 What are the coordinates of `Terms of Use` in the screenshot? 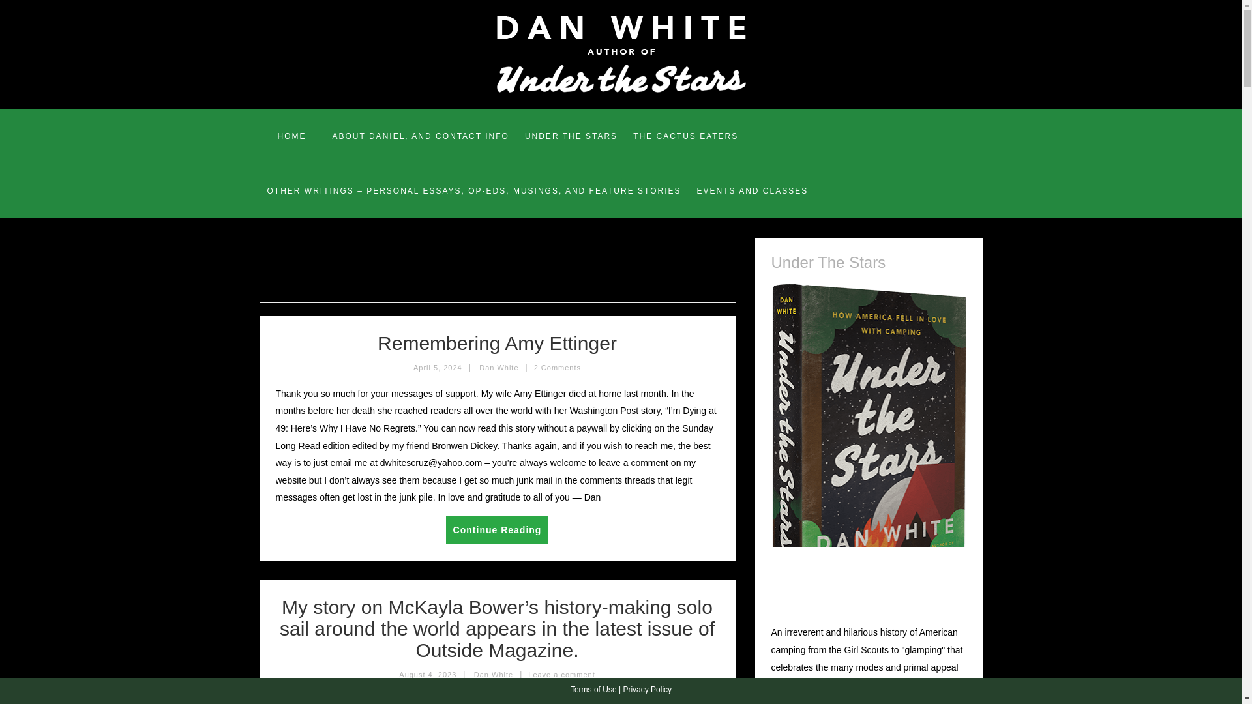 It's located at (593, 689).